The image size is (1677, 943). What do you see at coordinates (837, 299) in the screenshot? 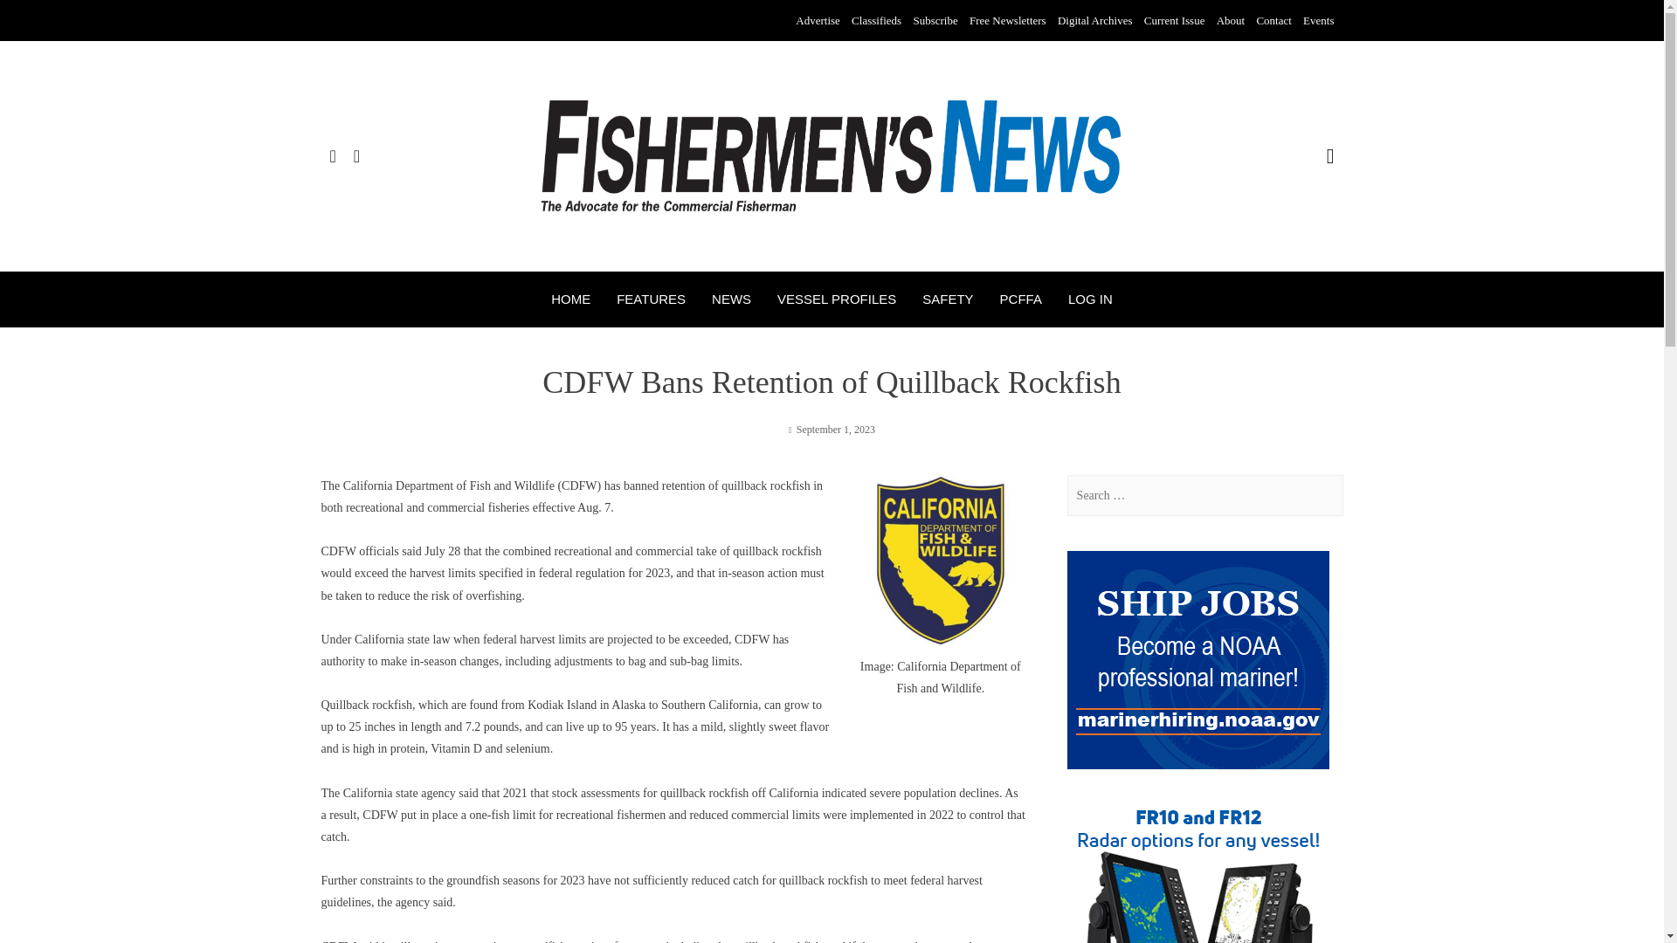
I see `VESSEL PROFILES` at bounding box center [837, 299].